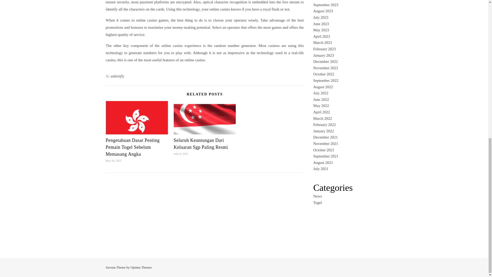  What do you see at coordinates (323, 55) in the screenshot?
I see `January 2023` at bounding box center [323, 55].